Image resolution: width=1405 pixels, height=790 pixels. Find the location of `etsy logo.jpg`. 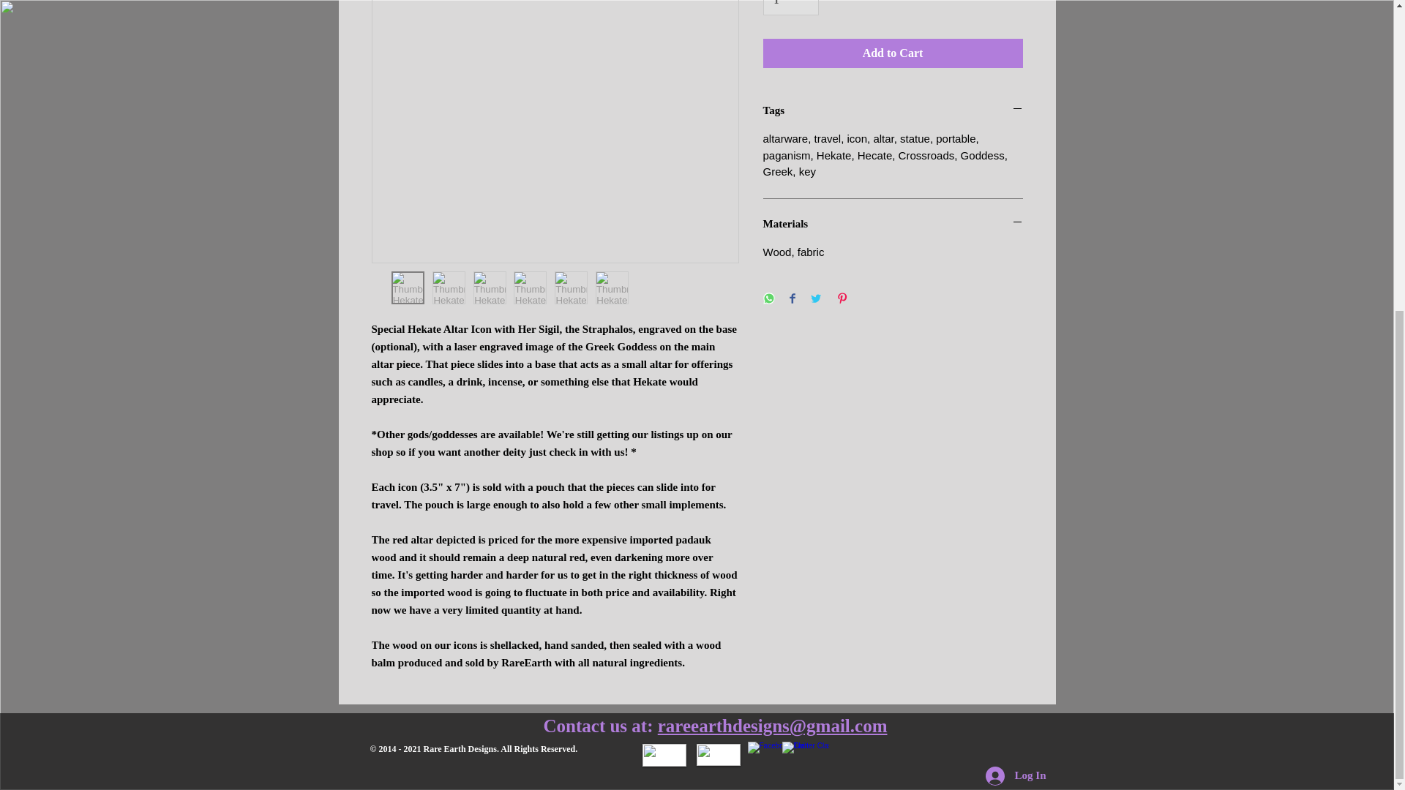

etsy logo.jpg is located at coordinates (664, 755).